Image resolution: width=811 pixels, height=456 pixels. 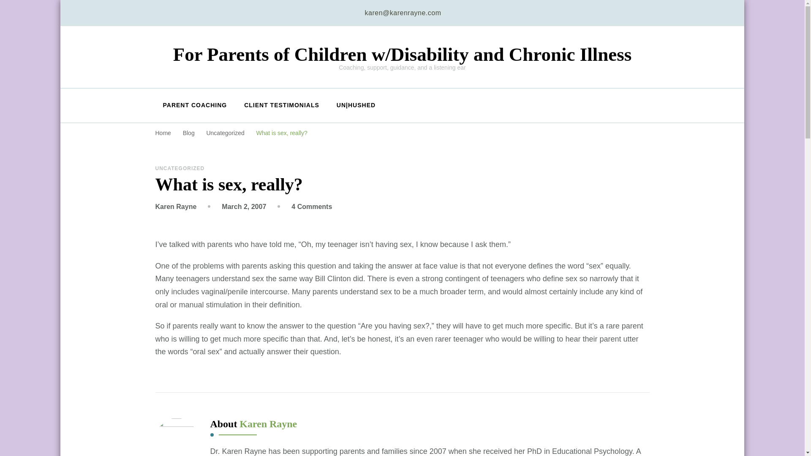 What do you see at coordinates (189, 133) in the screenshot?
I see `Karen Rayne` at bounding box center [189, 133].